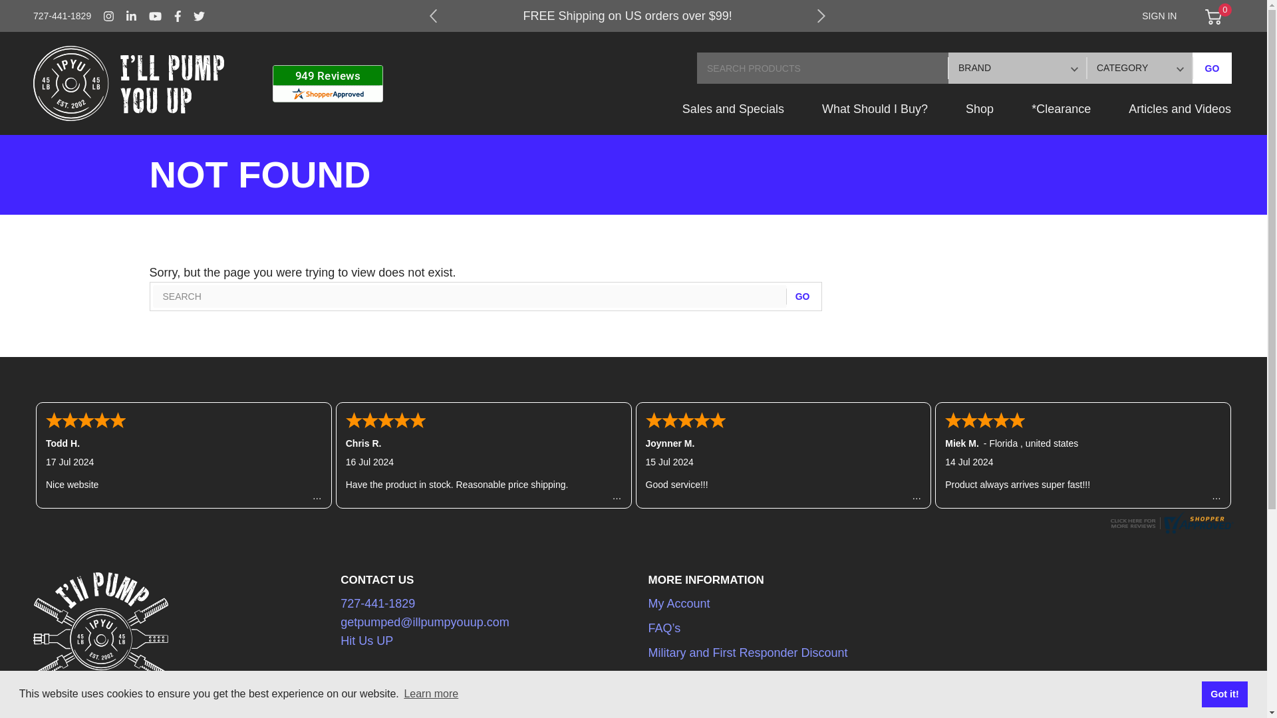 This screenshot has height=718, width=1277. I want to click on Got it!, so click(1224, 693).